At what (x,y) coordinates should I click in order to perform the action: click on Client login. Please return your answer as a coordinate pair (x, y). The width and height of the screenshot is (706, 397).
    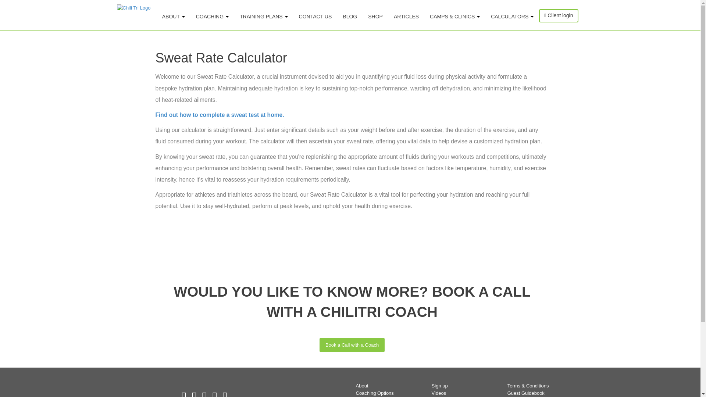
    Looking at the image, I should click on (559, 15).